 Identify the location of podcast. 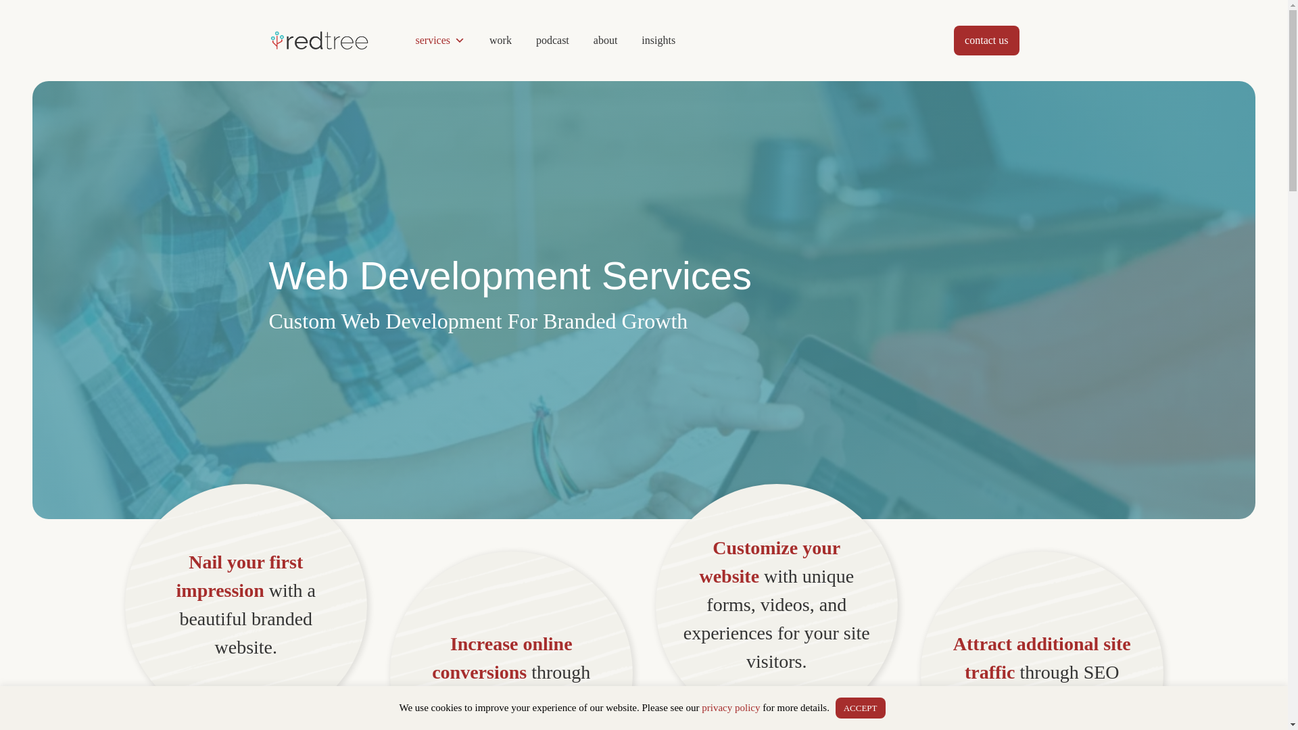
(553, 41).